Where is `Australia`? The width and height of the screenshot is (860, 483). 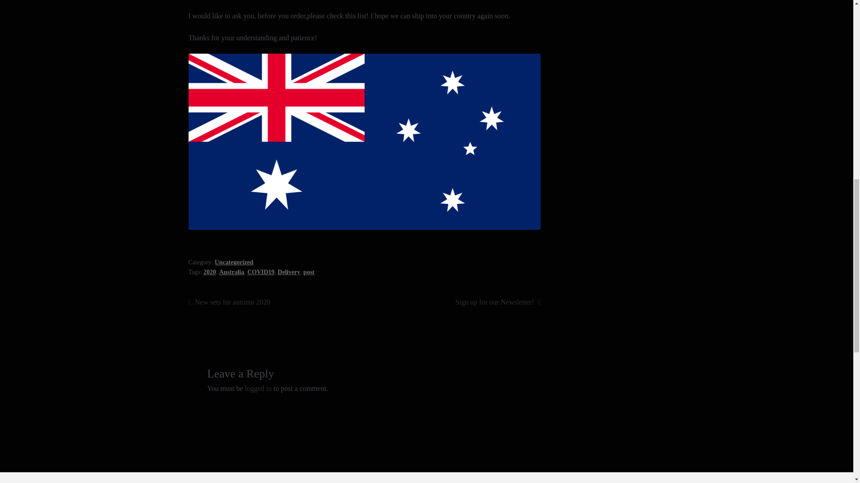
Australia is located at coordinates (232, 272).